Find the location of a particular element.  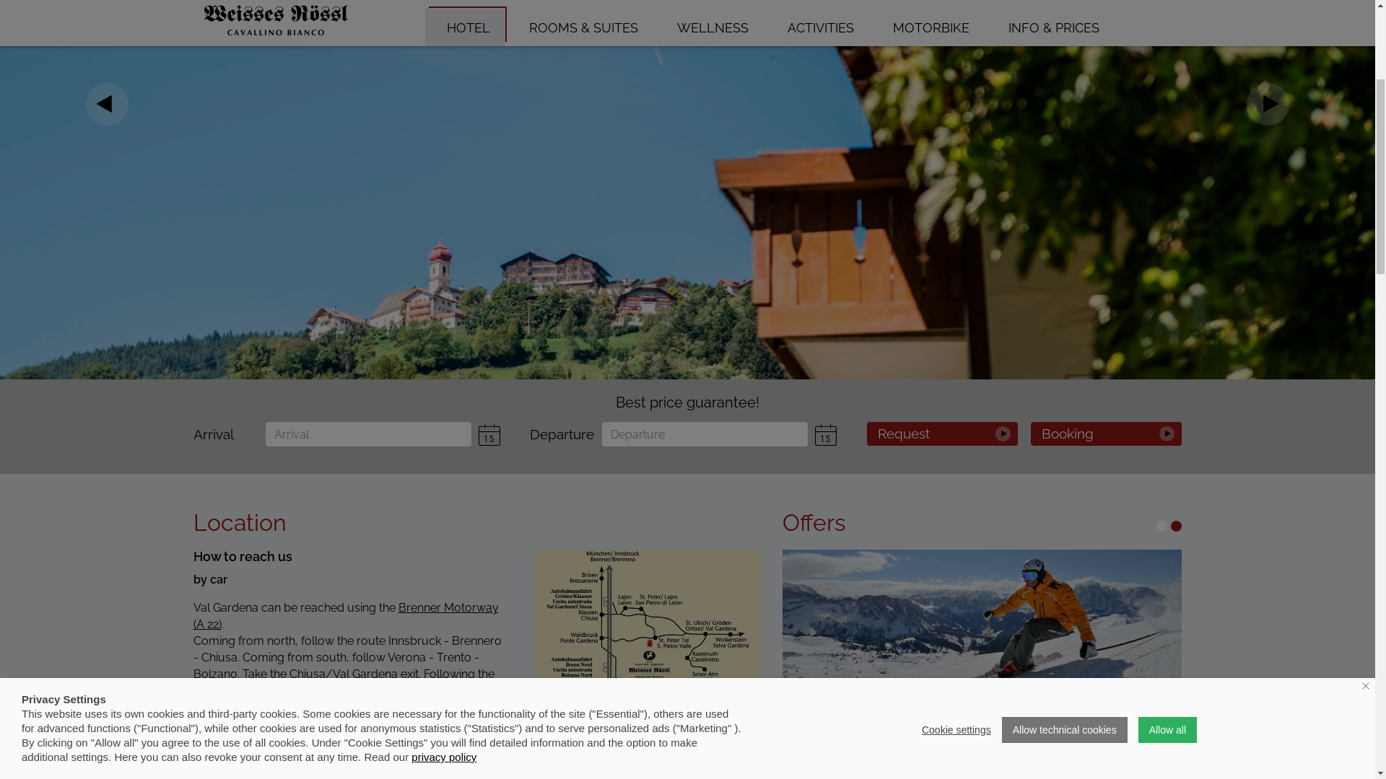

Request is located at coordinates (943, 708).